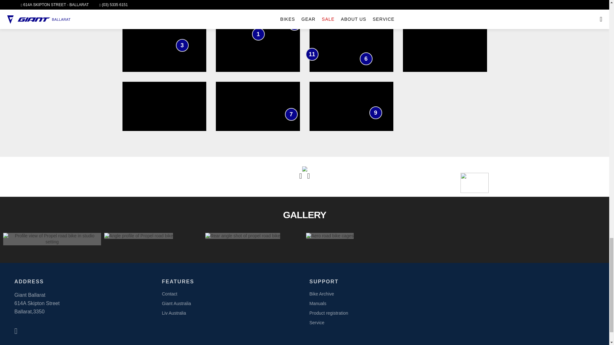 Image resolution: width=614 pixels, height=345 pixels. What do you see at coordinates (312, 54) in the screenshot?
I see `Aero Bottle Cages` at bounding box center [312, 54].